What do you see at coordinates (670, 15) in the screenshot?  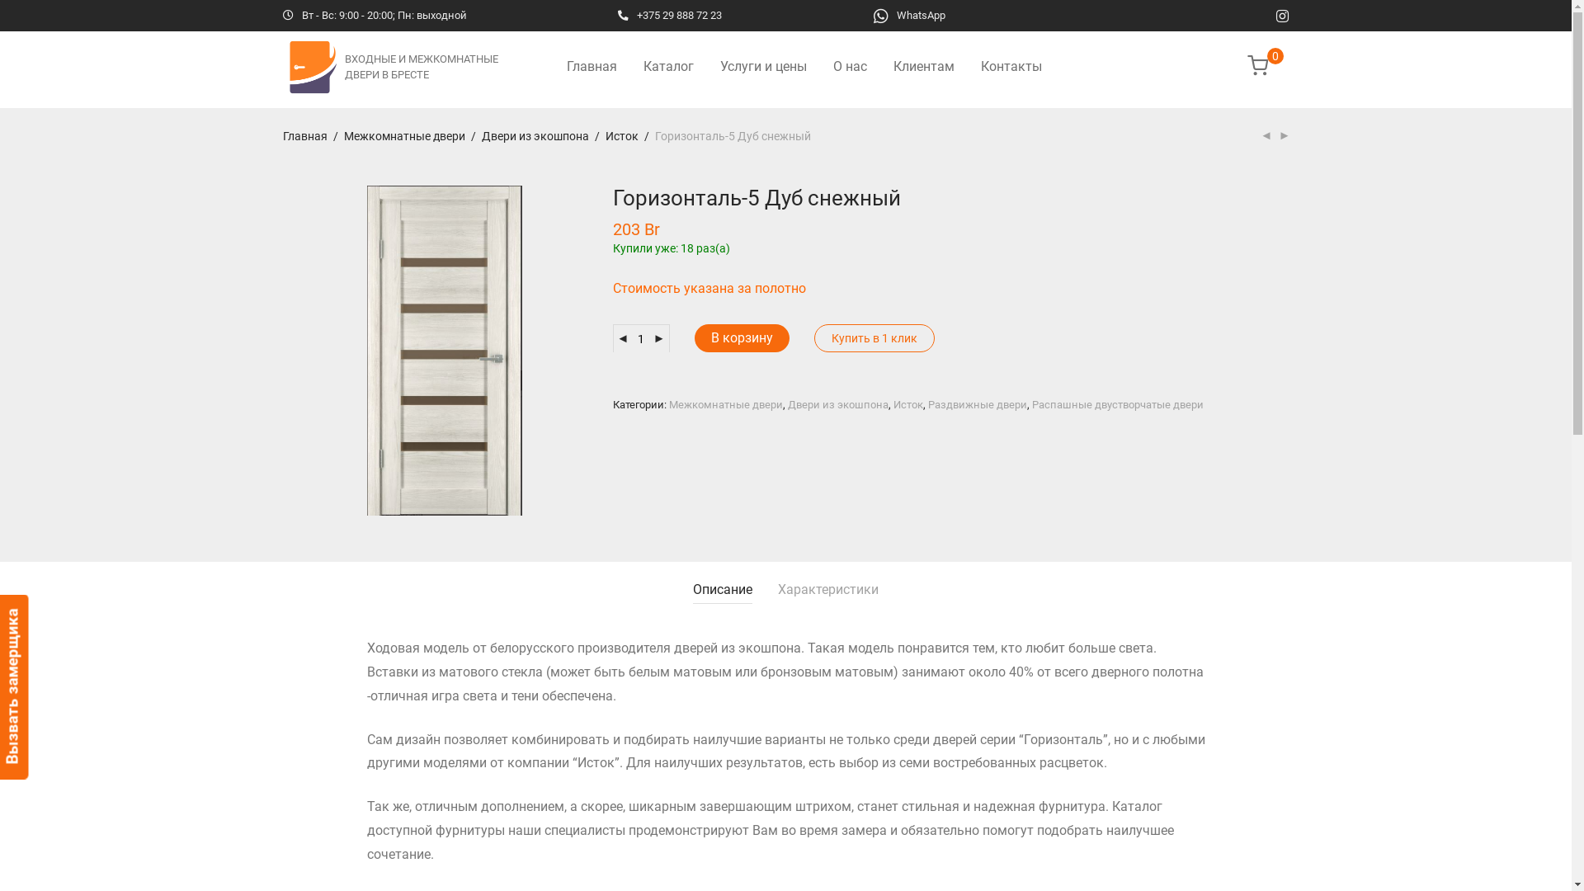 I see `+375 29 888 72 23` at bounding box center [670, 15].